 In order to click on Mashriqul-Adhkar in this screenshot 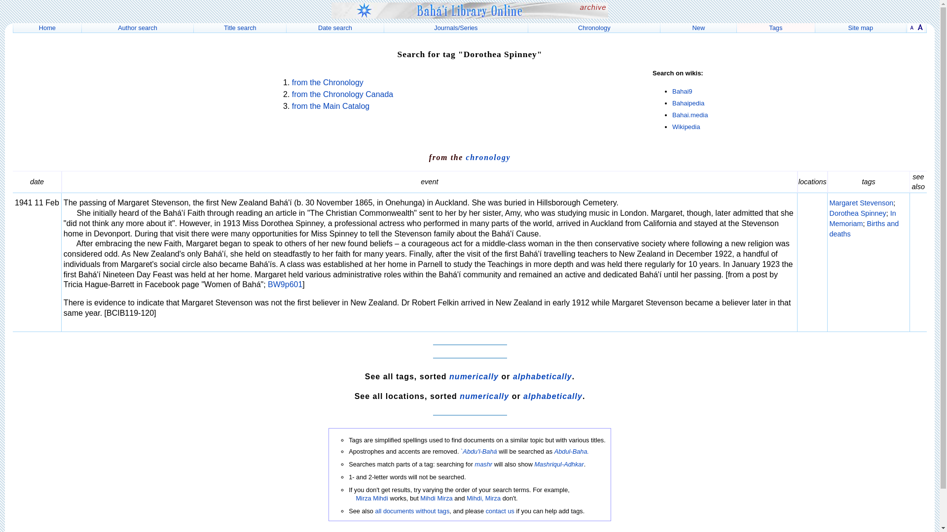, I will do `click(558, 464)`.